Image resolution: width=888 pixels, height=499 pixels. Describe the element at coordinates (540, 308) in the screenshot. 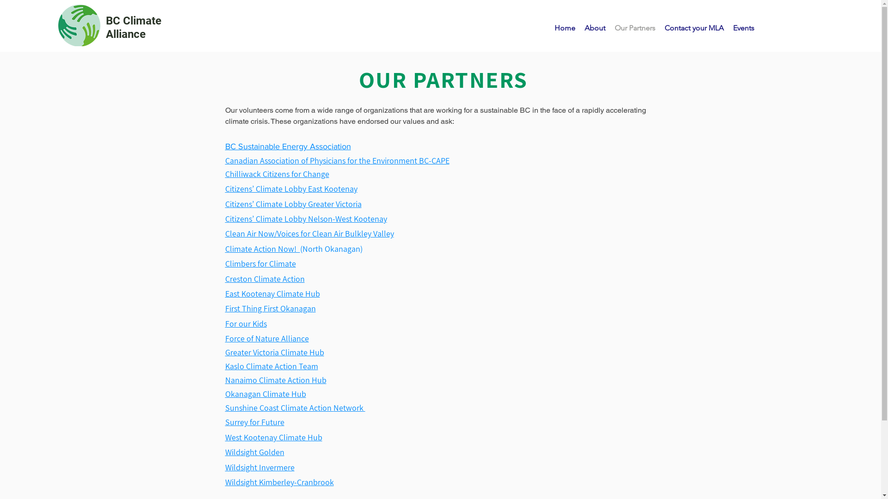

I see `Embedded Content` at that location.